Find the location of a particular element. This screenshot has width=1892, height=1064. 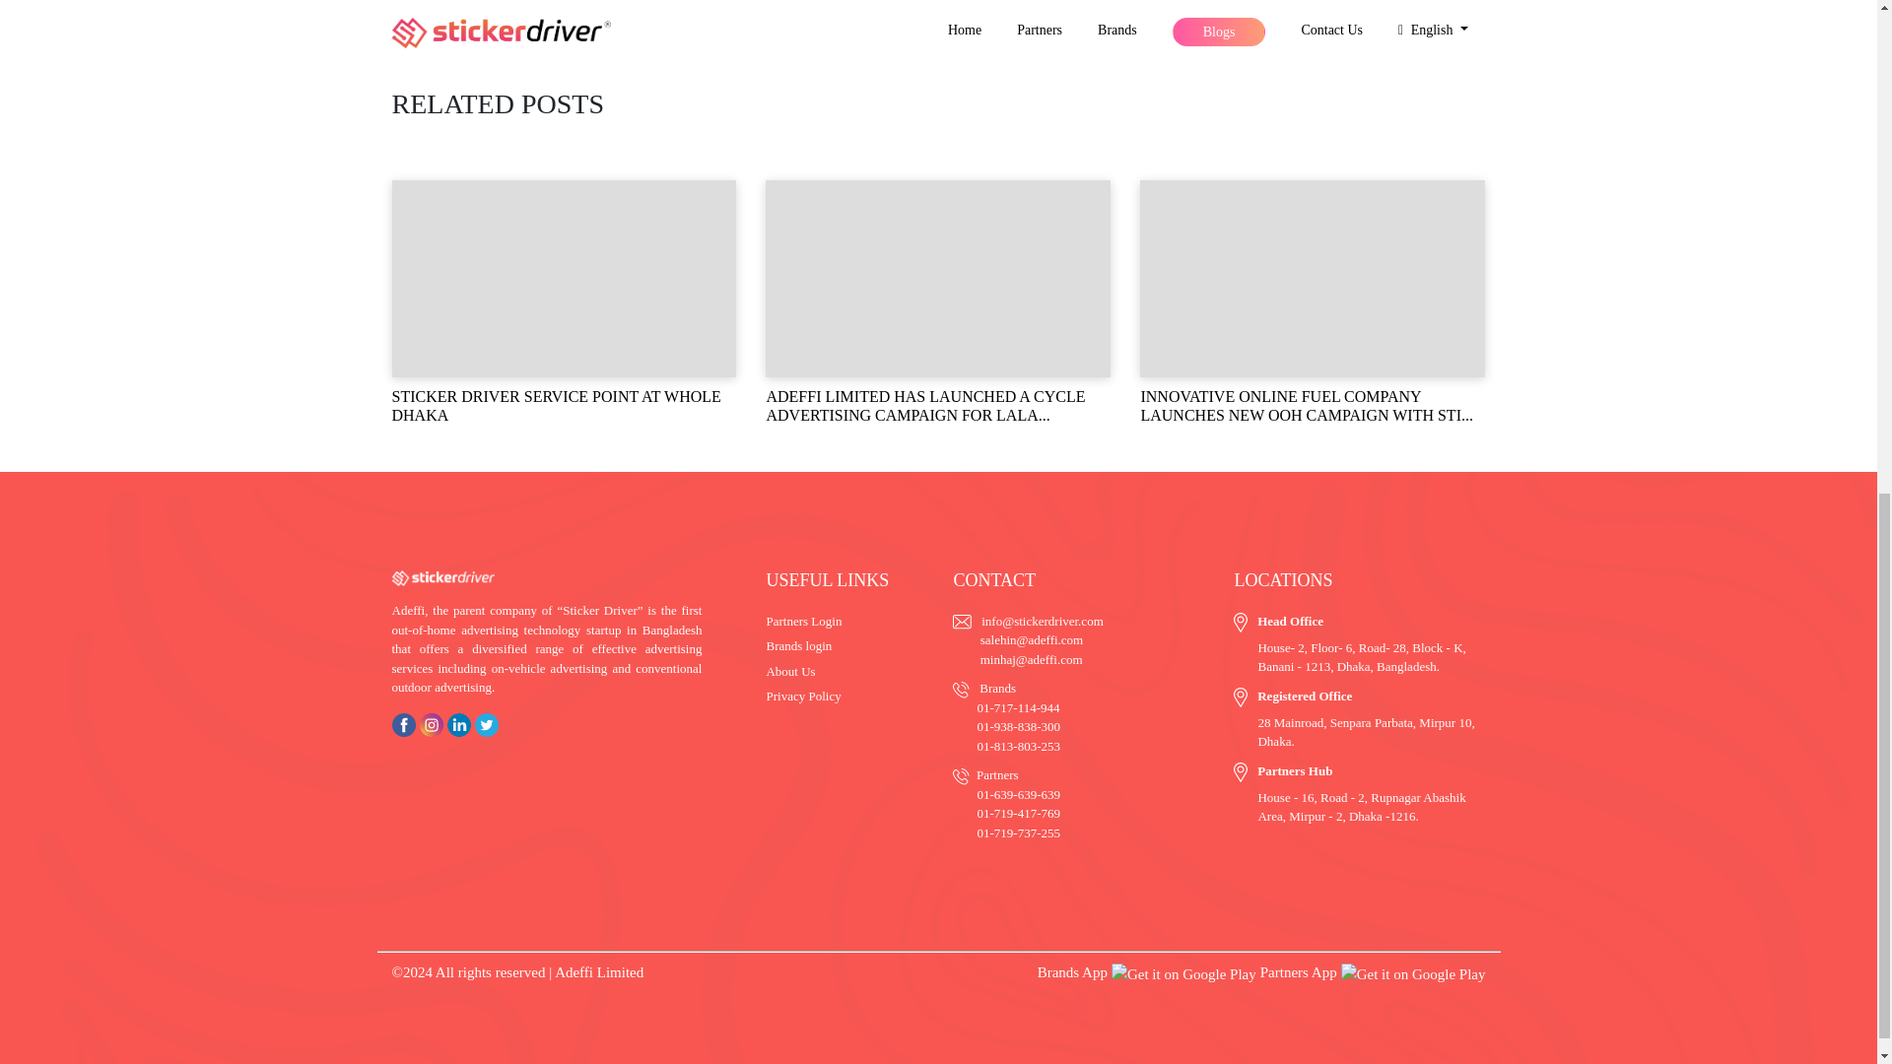

Brands App is located at coordinates (1146, 971).